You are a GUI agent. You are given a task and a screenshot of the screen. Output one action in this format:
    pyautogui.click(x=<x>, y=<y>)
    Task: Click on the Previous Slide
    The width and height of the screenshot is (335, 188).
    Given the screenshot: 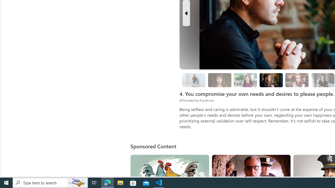 What is the action you would take?
    pyautogui.click(x=186, y=13)
    